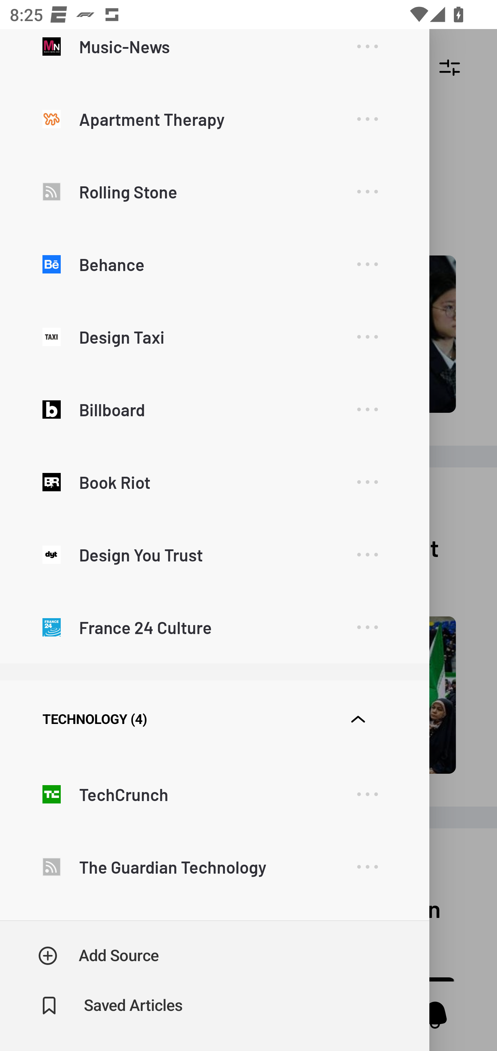 The width and height of the screenshot is (497, 1051). What do you see at coordinates (214, 337) in the screenshot?
I see `Writer Logo Design Taxi More Options` at bounding box center [214, 337].